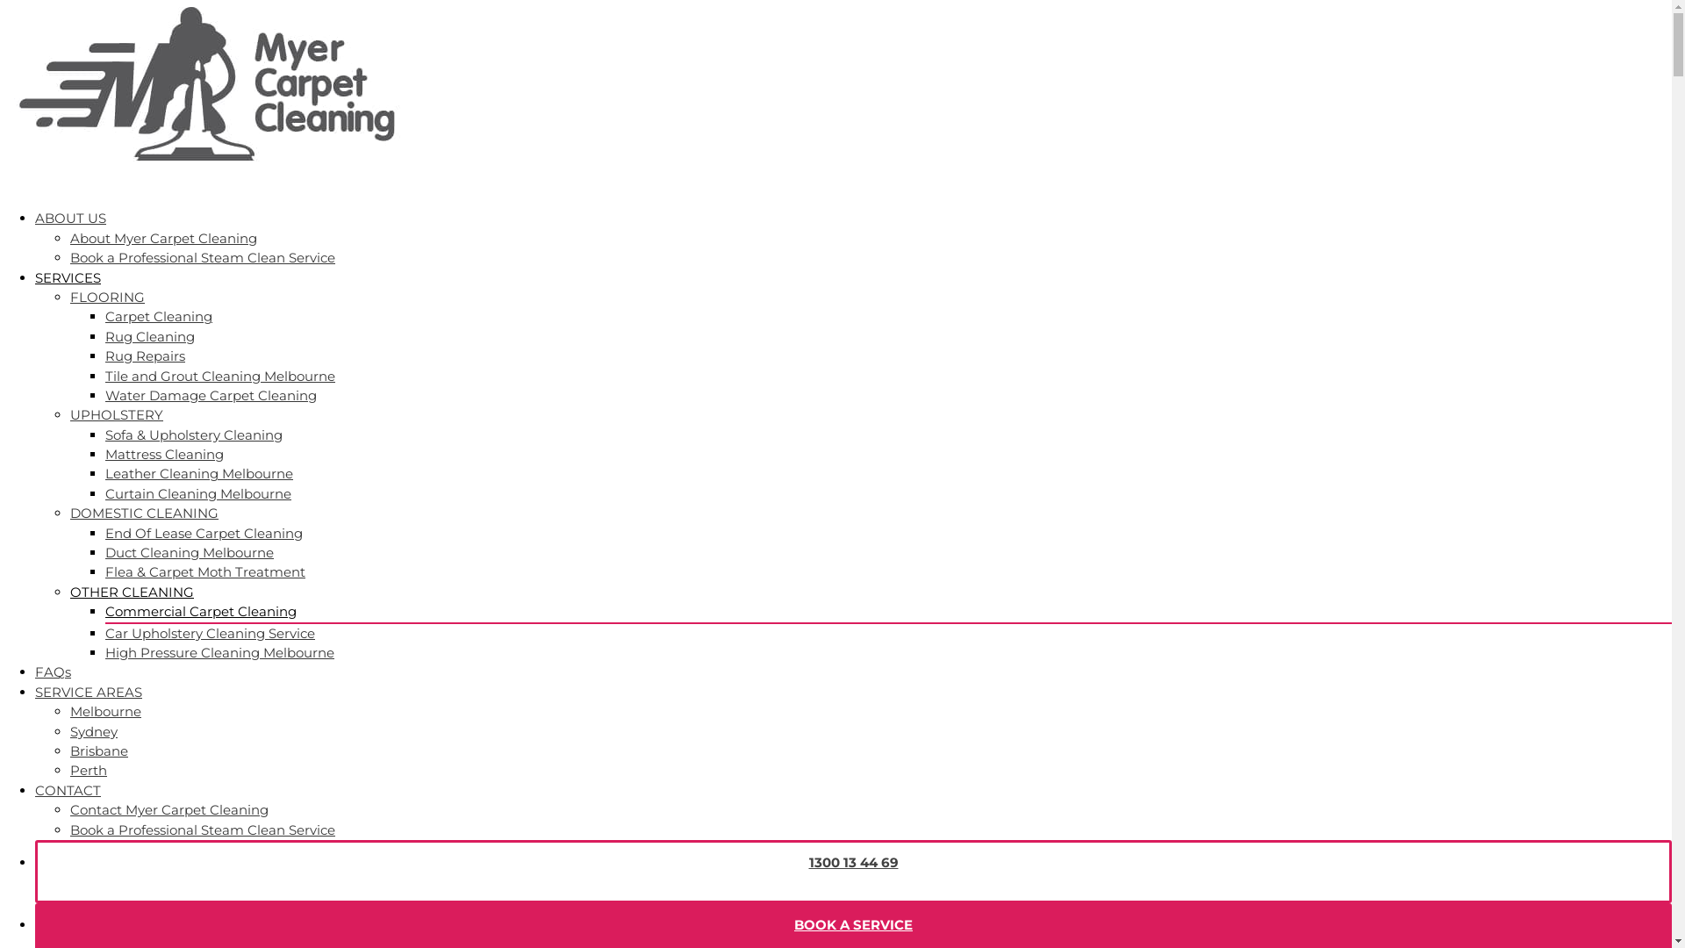 Image resolution: width=1685 pixels, height=948 pixels. I want to click on Carpet Cleaning, so click(159, 316).